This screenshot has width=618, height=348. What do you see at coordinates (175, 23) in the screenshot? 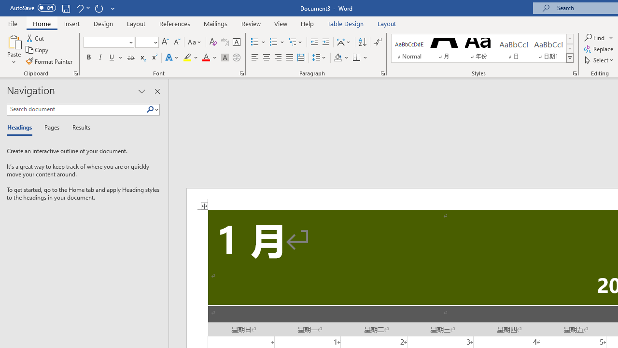
I see `References` at bounding box center [175, 23].